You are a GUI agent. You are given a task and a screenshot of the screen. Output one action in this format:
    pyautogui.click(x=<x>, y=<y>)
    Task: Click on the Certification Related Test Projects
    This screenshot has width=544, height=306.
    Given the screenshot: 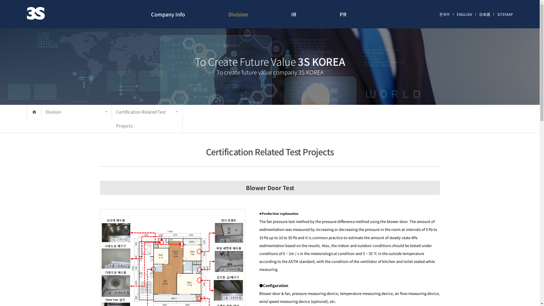 What is the action you would take?
    pyautogui.click(x=147, y=119)
    